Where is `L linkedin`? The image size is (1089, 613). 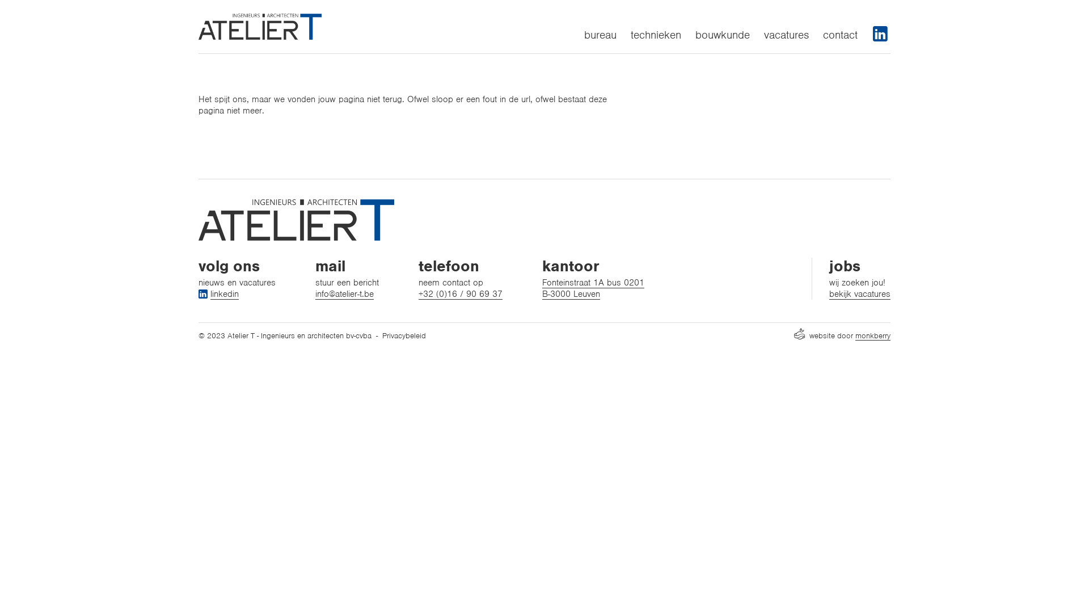 L linkedin is located at coordinates (219, 294).